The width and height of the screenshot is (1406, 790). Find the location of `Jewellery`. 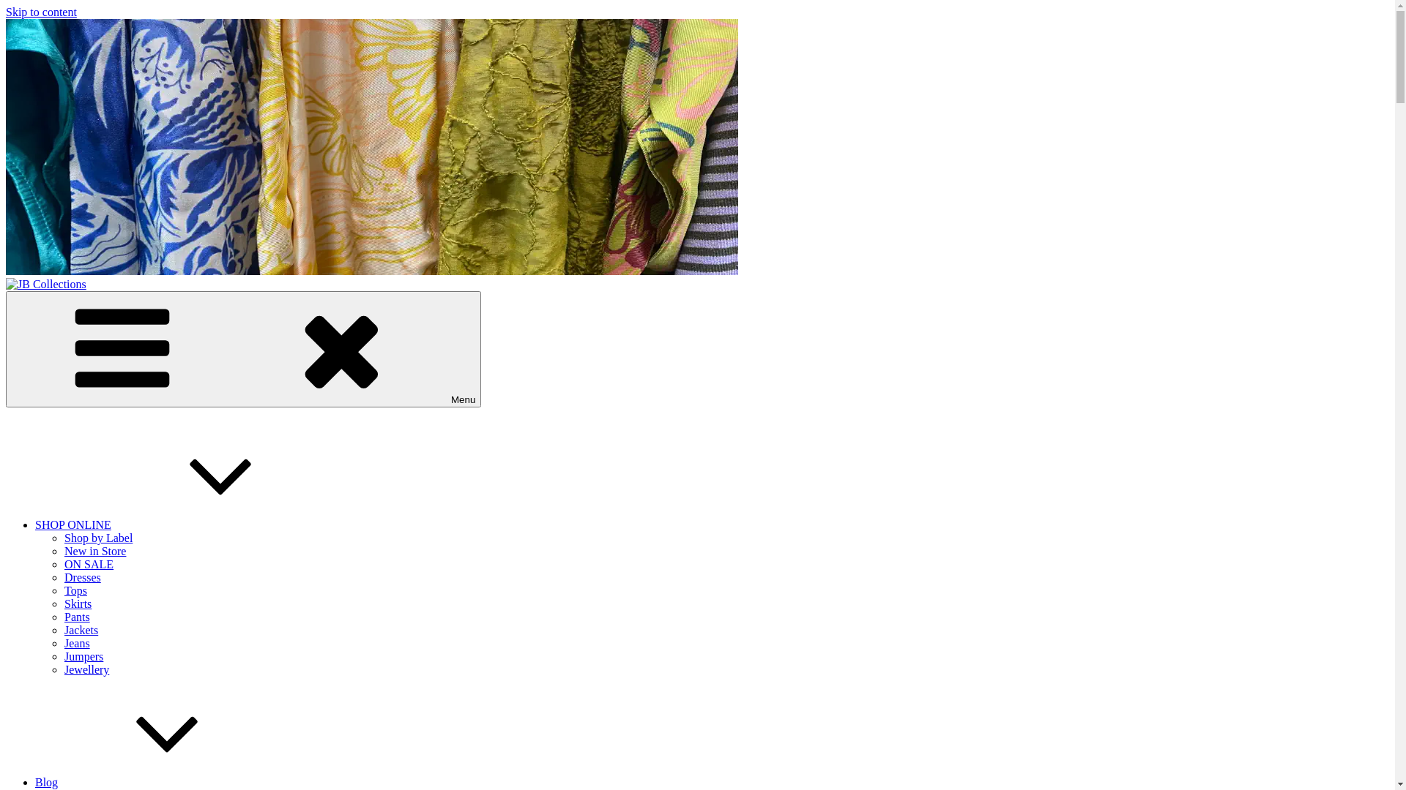

Jewellery is located at coordinates (86, 670).